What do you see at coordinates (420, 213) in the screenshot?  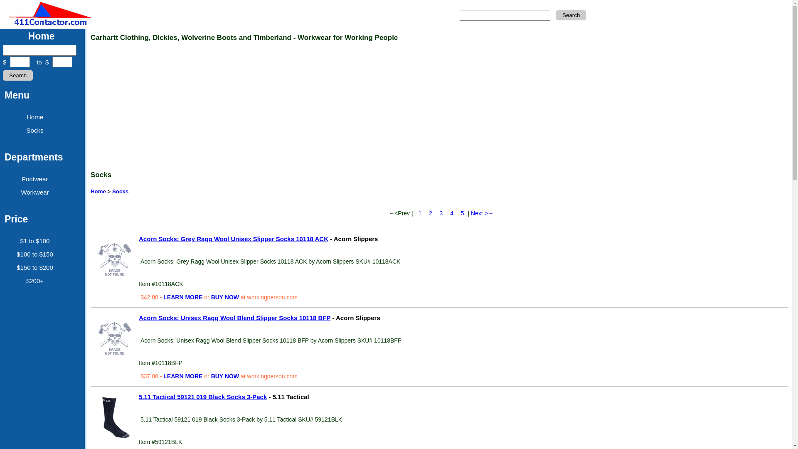 I see `1` at bounding box center [420, 213].